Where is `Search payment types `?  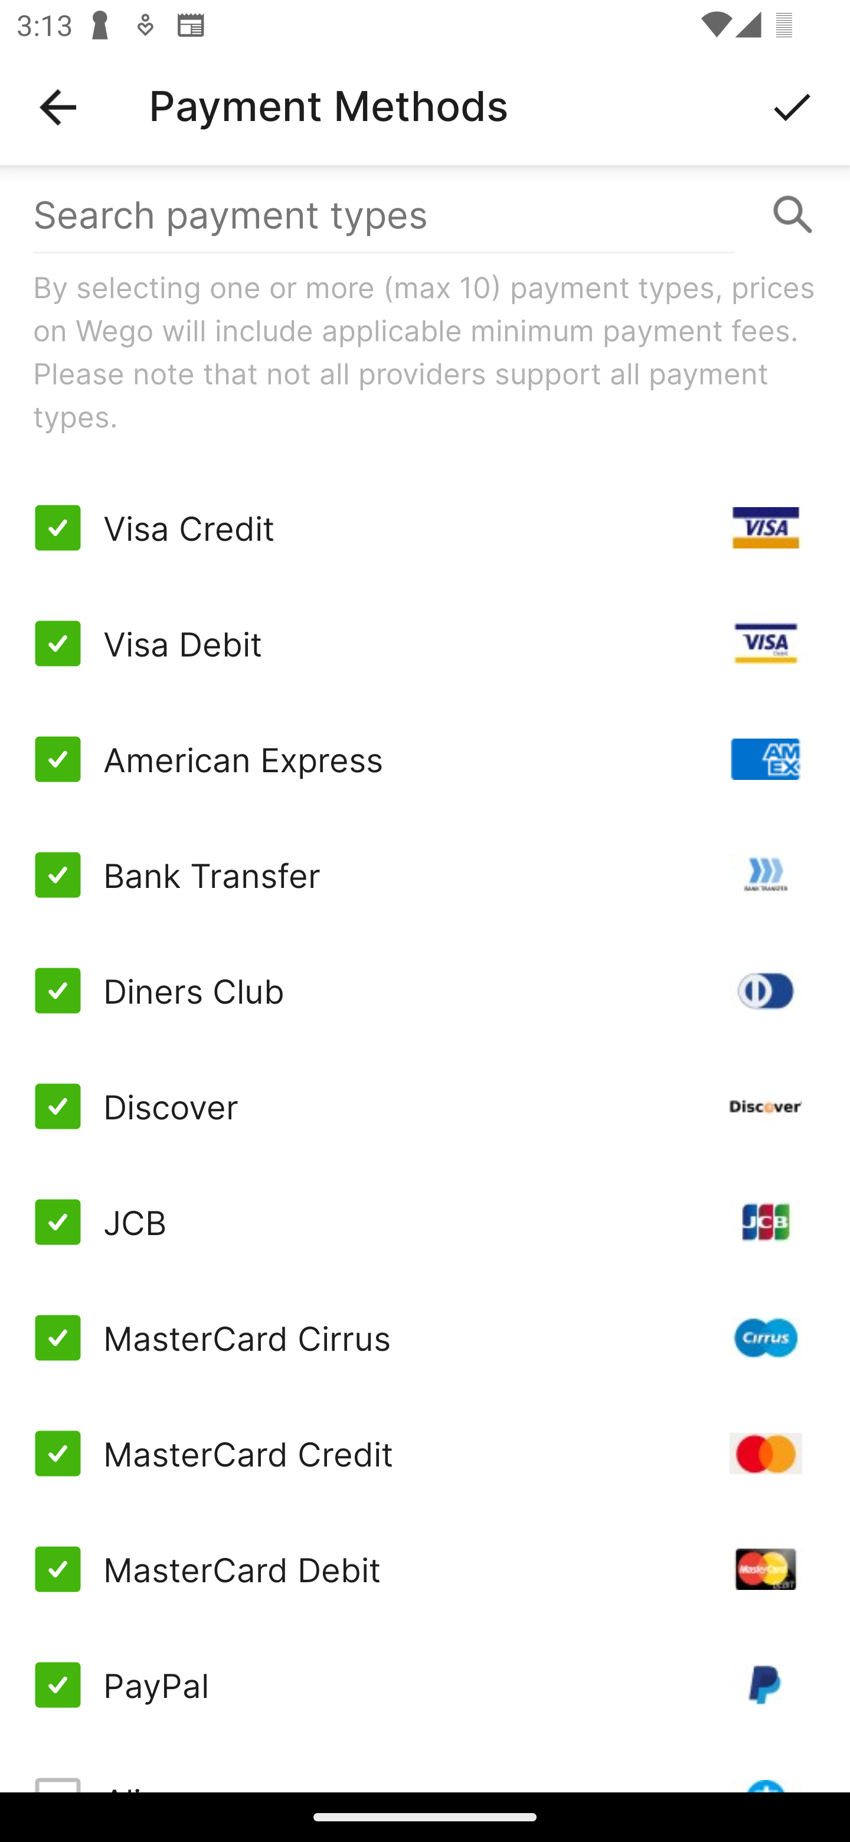 Search payment types  is located at coordinates (425, 214).